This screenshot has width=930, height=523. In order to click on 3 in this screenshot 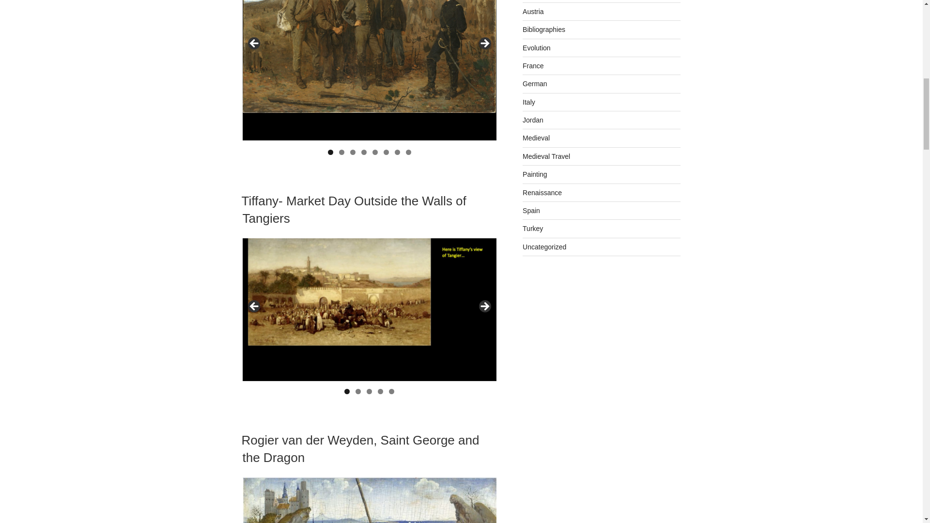, I will do `click(353, 152)`.